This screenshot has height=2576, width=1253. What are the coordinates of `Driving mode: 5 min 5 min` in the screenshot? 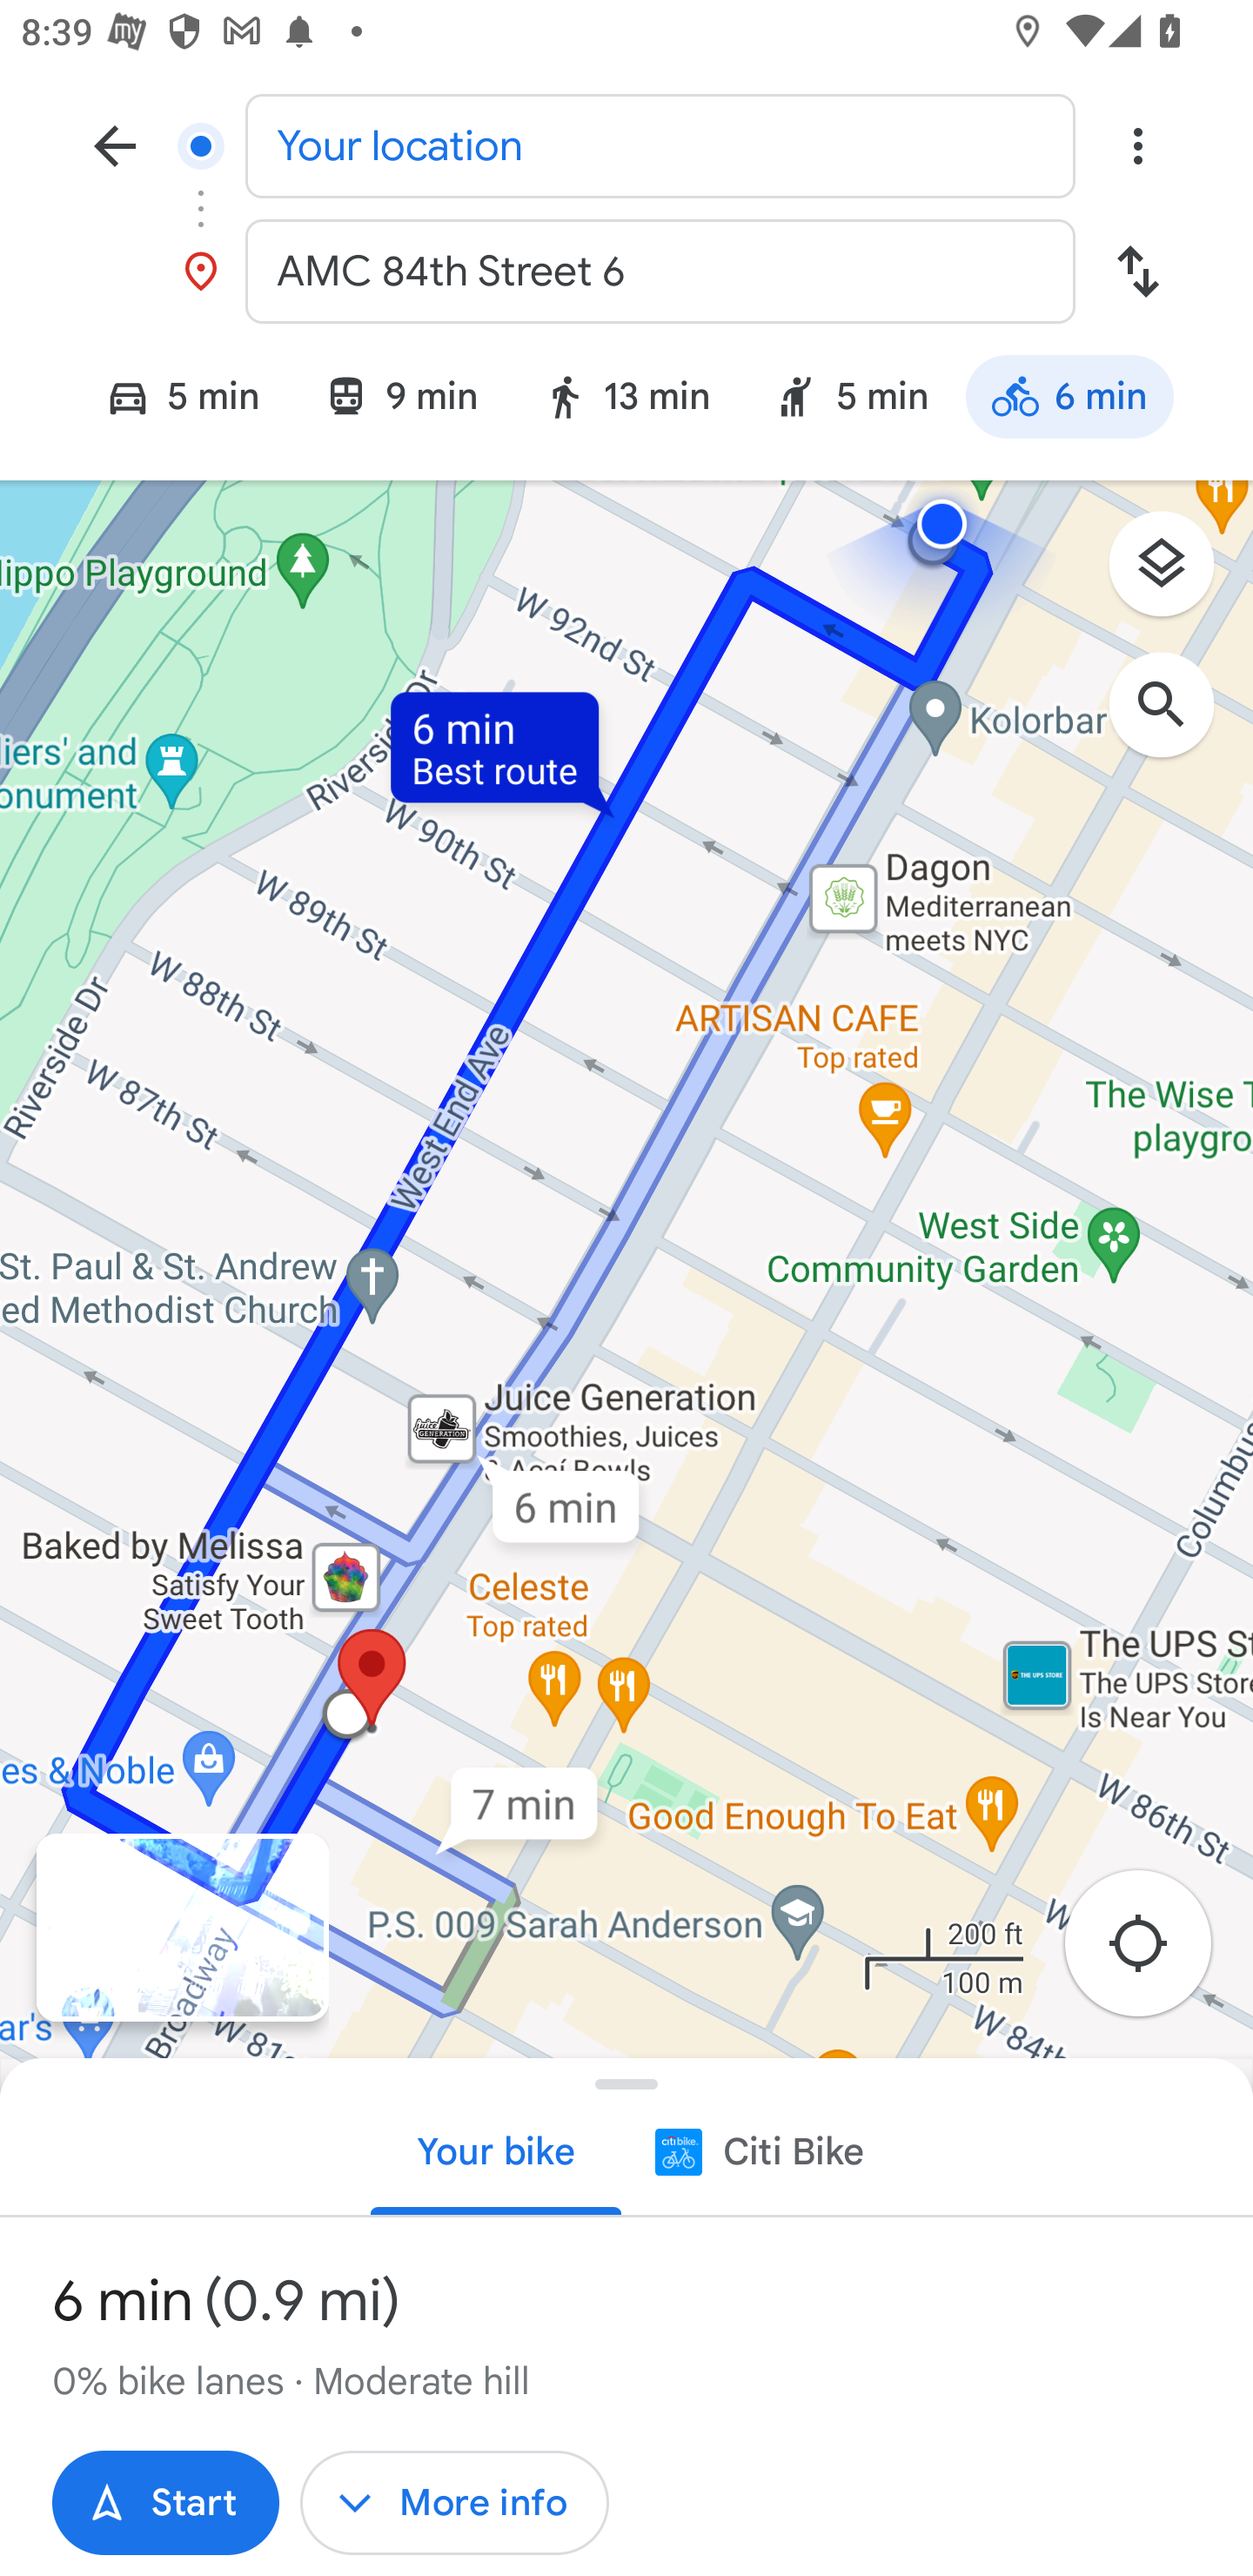 It's located at (169, 401).